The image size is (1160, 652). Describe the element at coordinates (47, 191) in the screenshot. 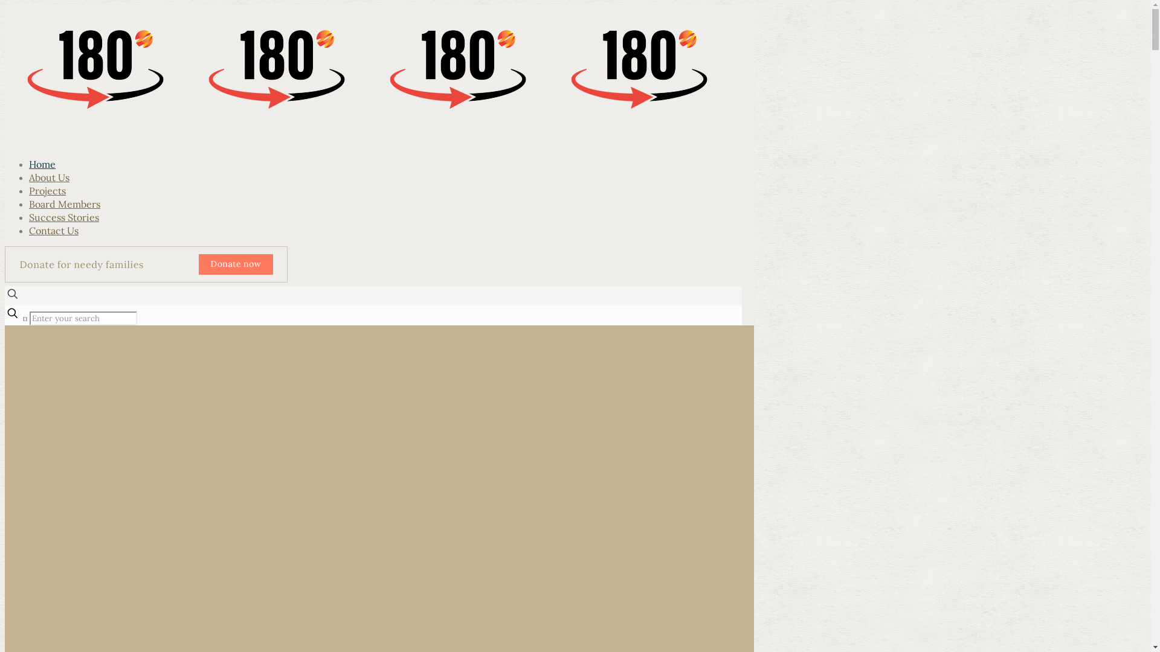

I see `Projects` at that location.